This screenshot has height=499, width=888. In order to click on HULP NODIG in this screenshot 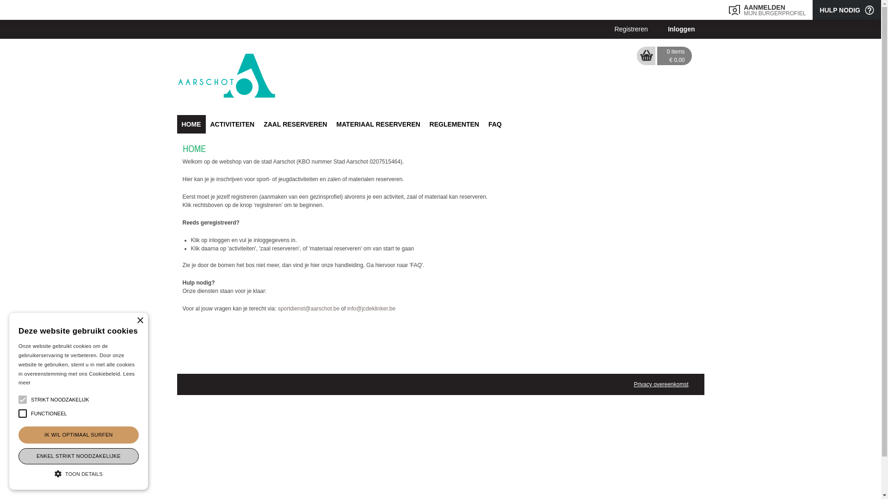, I will do `click(847, 10)`.